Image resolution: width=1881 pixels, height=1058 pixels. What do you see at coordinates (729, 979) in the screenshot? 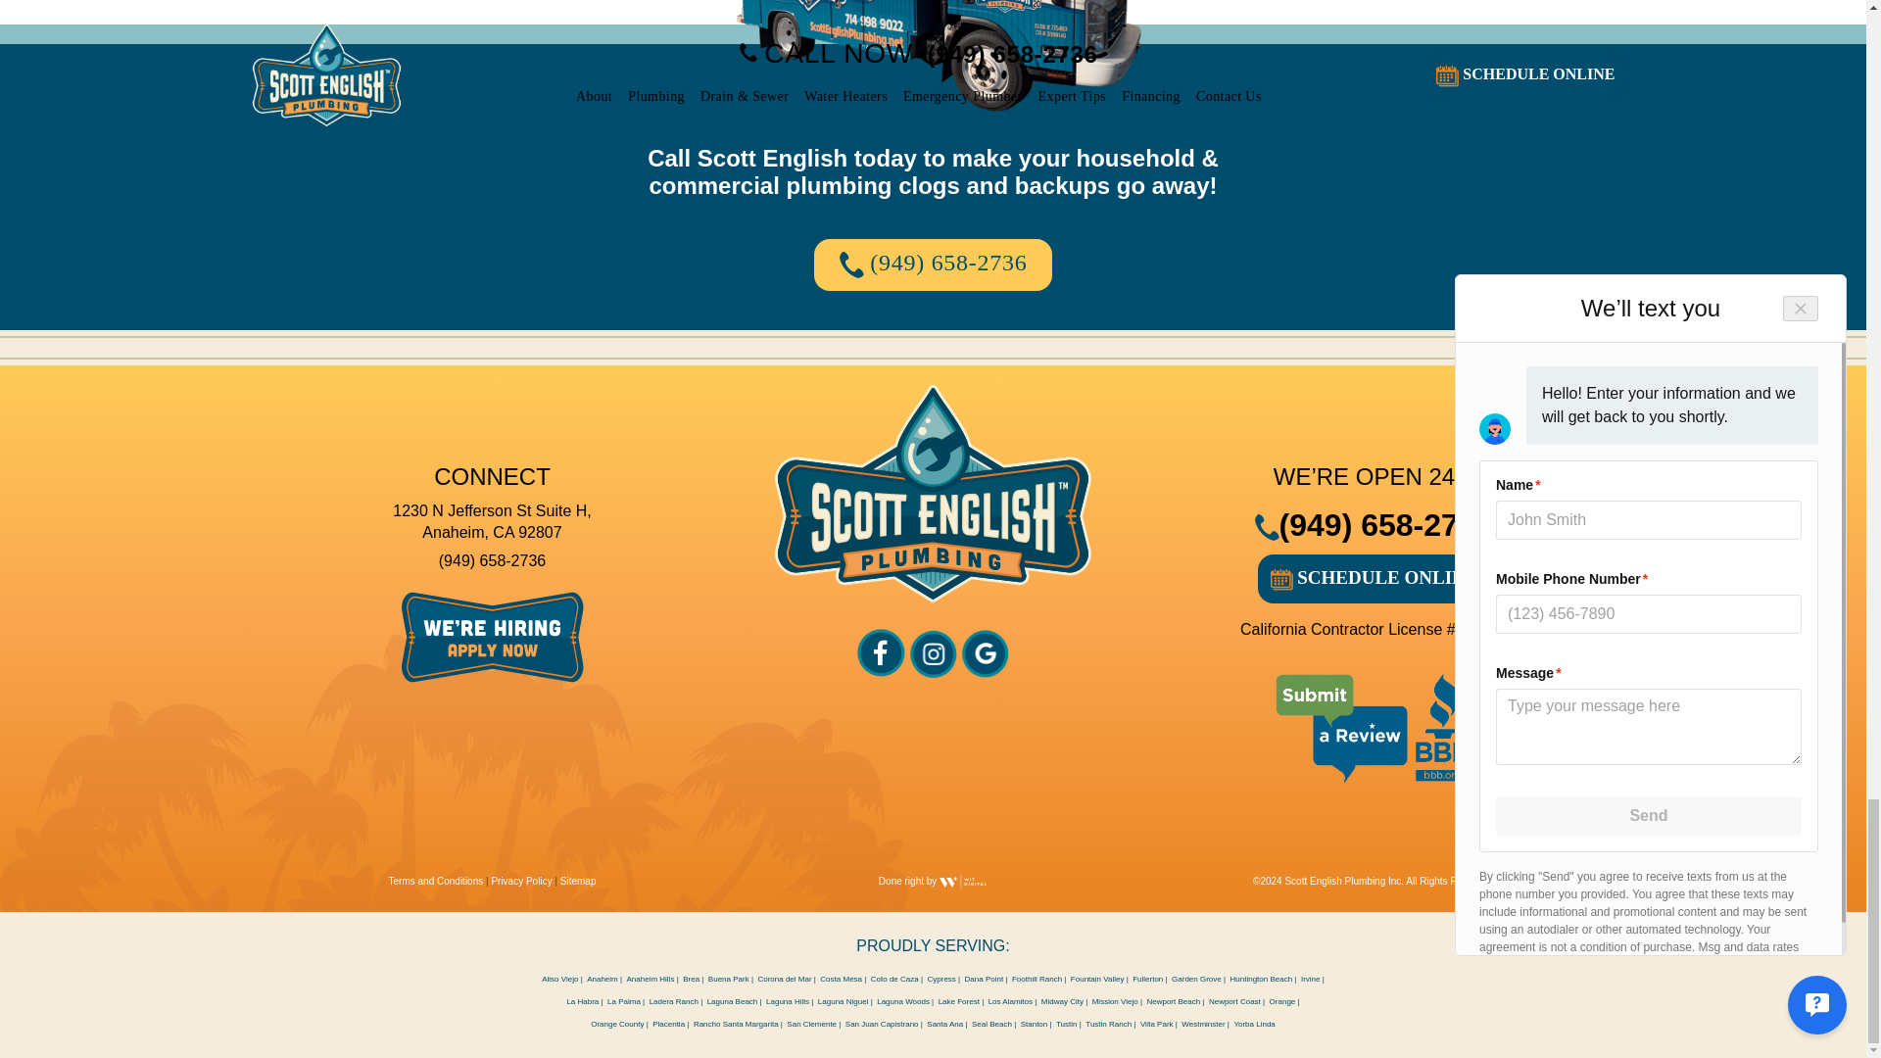
I see `Plumber in Buena Park` at bounding box center [729, 979].